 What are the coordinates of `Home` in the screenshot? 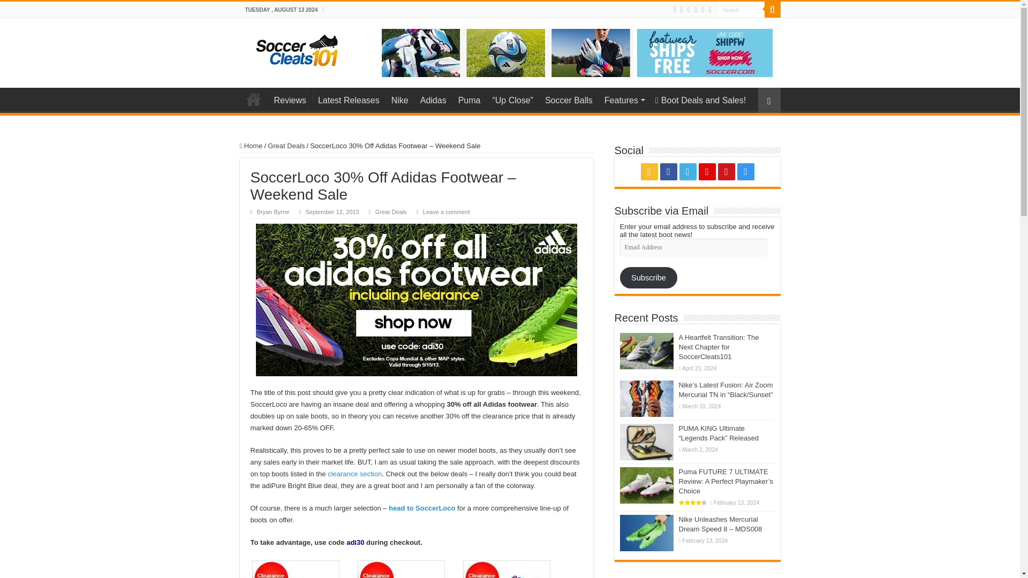 It's located at (253, 99).